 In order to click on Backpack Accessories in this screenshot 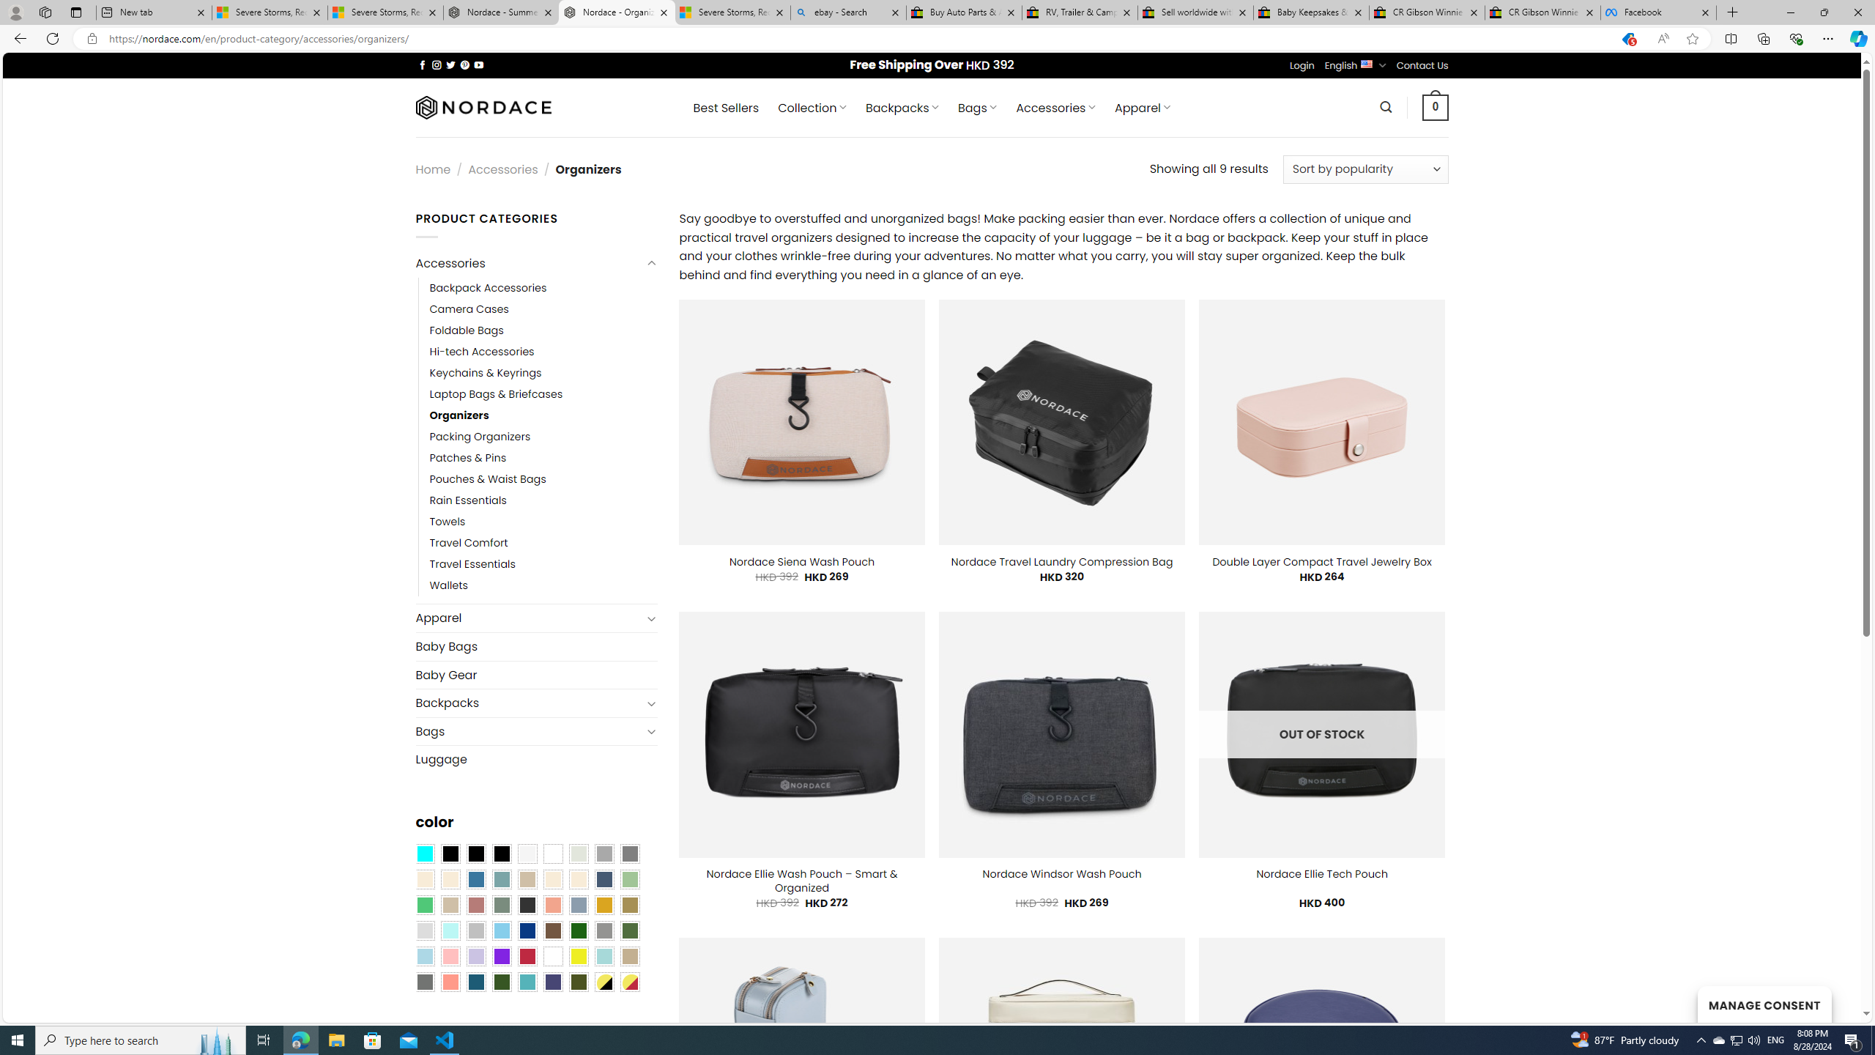, I will do `click(488, 287)`.